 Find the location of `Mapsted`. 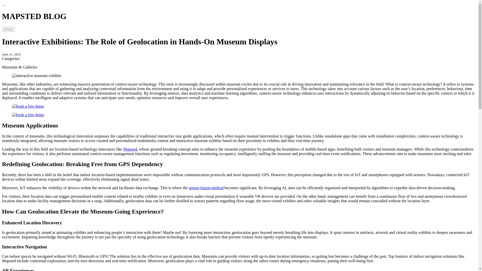

Mapsted is located at coordinates (130, 149).